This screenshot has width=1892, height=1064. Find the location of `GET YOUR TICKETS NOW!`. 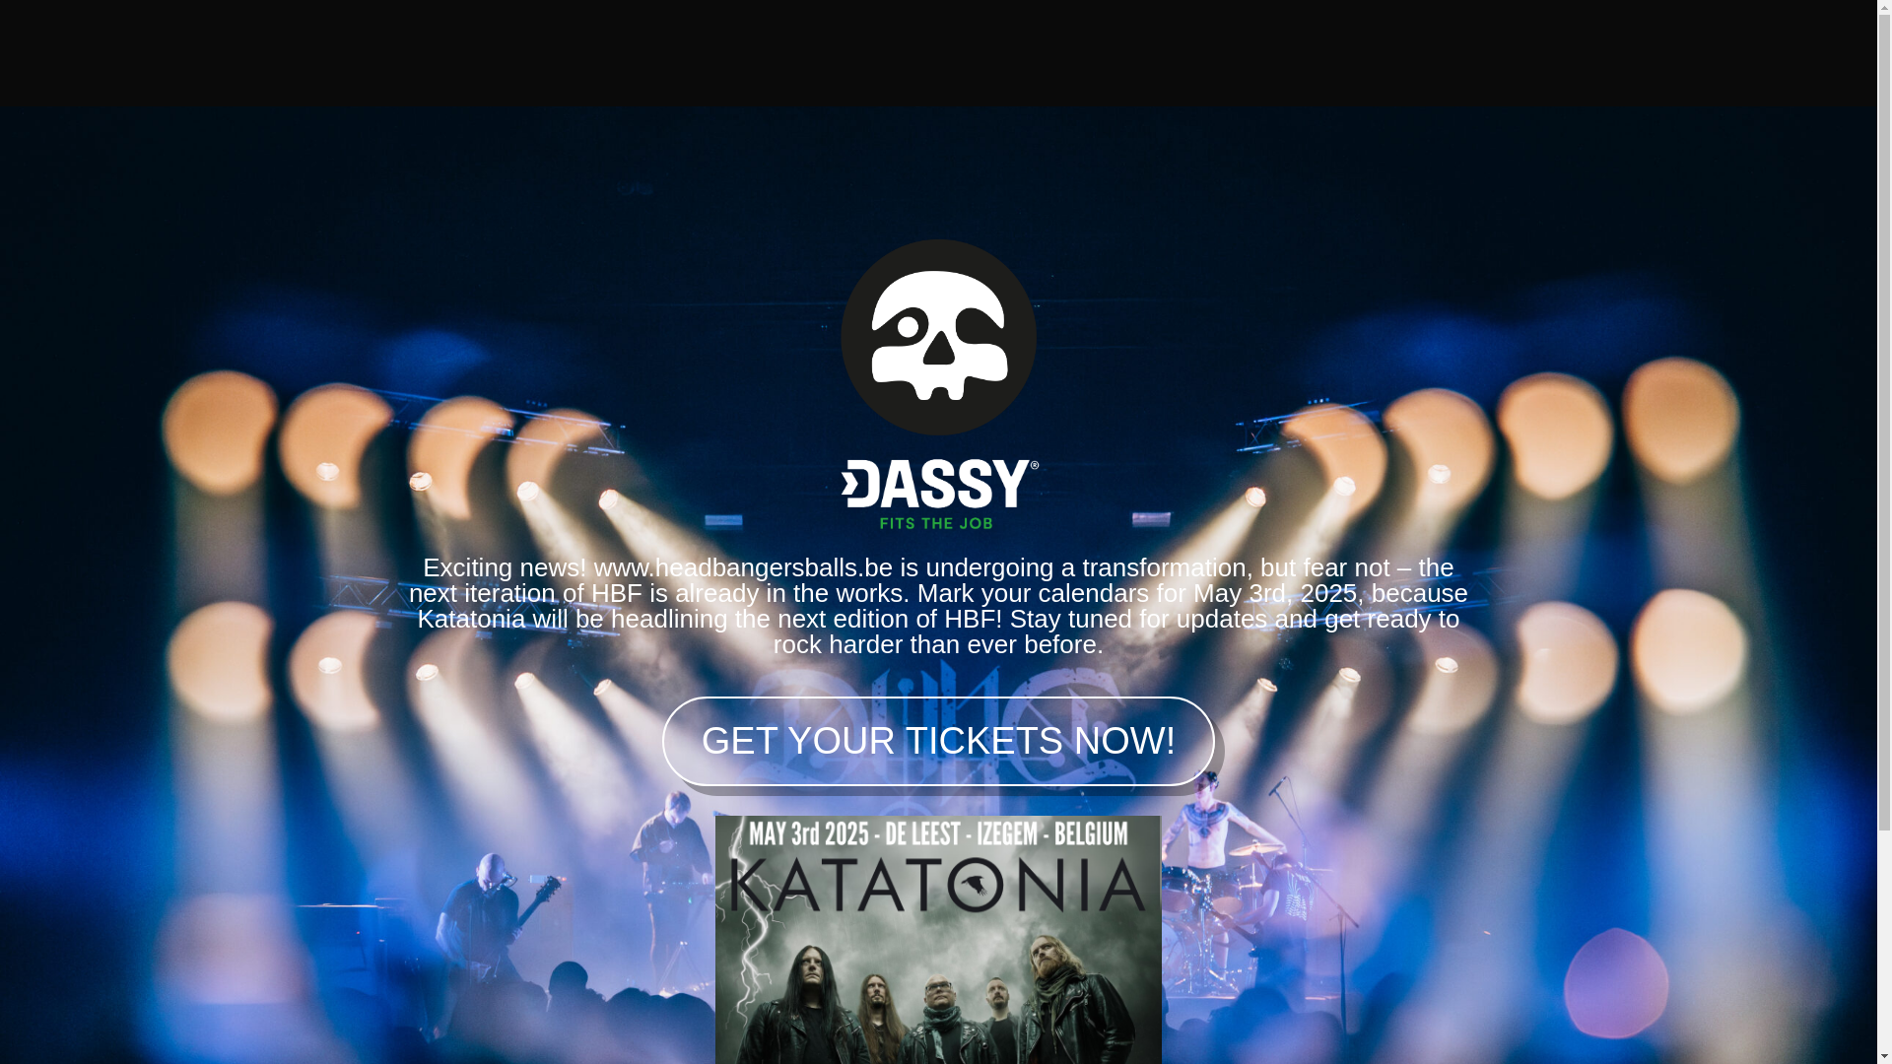

GET YOUR TICKETS NOW! is located at coordinates (938, 741).